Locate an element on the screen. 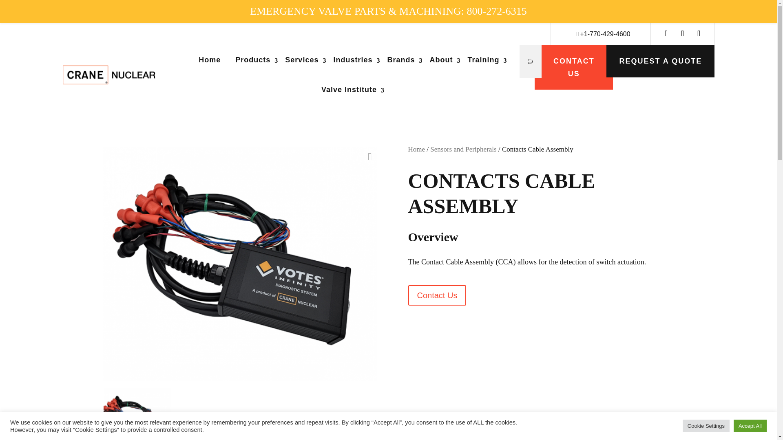 This screenshot has height=440, width=783. Industries is located at coordinates (353, 60).